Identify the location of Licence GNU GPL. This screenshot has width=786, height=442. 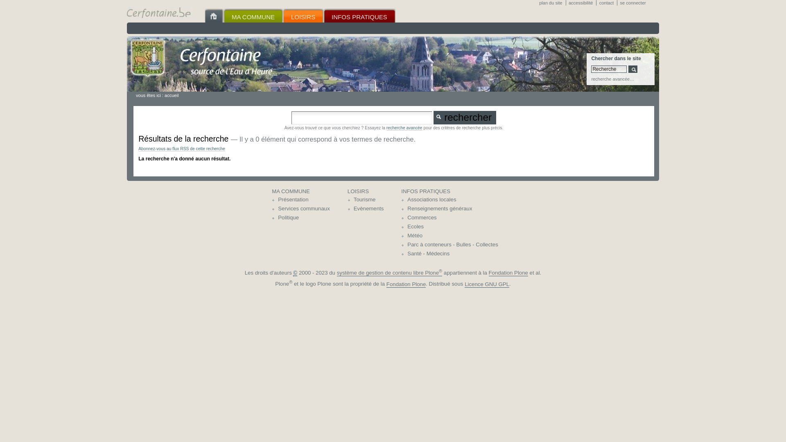
(487, 284).